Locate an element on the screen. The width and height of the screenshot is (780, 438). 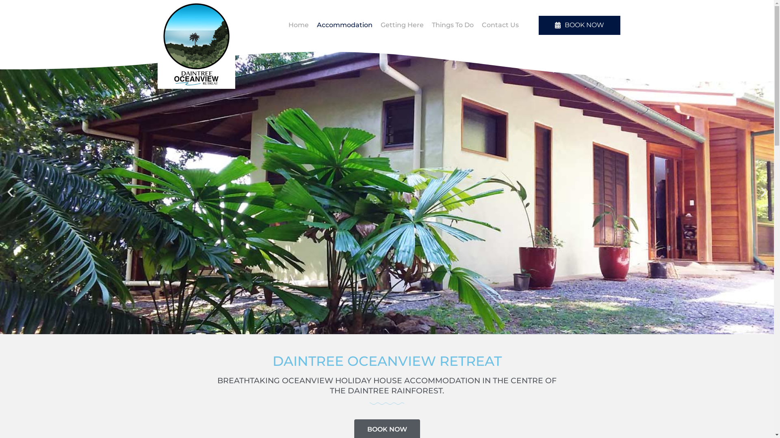
Getting Here is located at coordinates (402, 25).